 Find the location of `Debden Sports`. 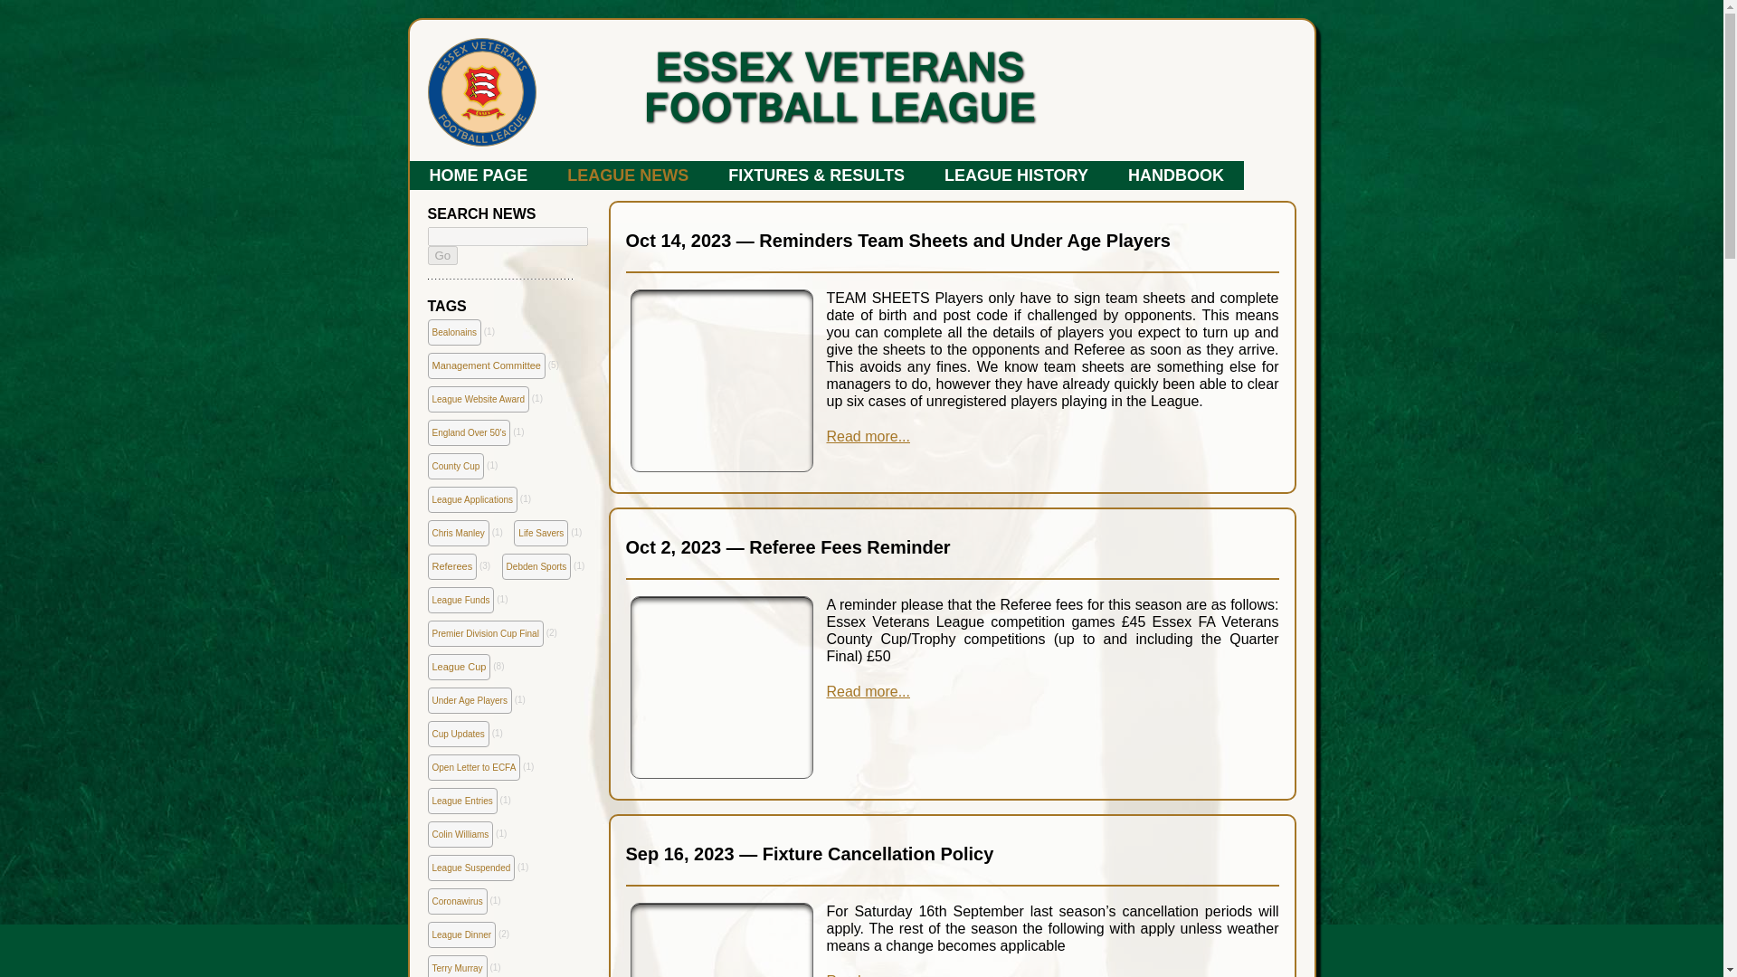

Debden Sports is located at coordinates (536, 566).